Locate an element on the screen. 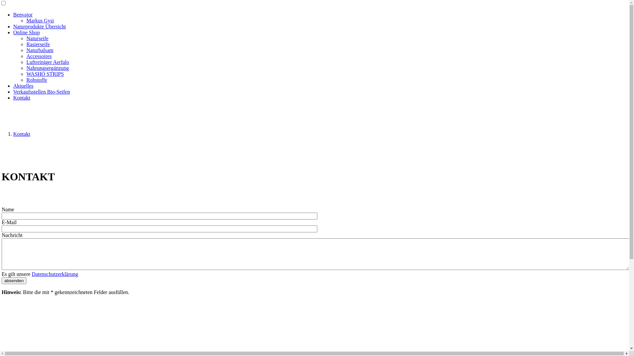  Benvajor is located at coordinates (23, 15).